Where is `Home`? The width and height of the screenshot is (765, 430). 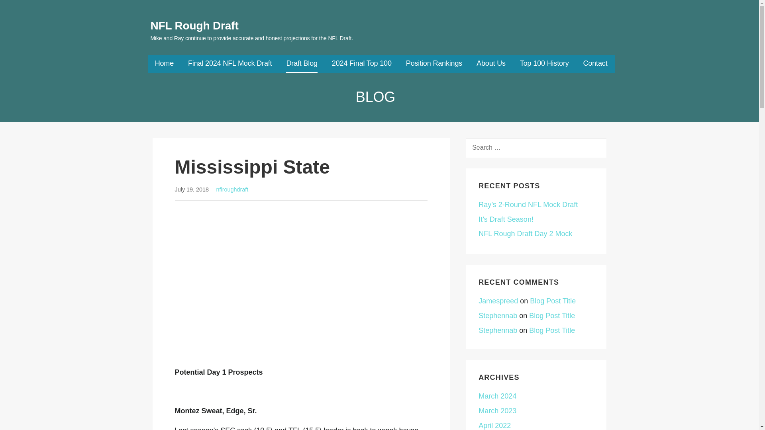 Home is located at coordinates (164, 64).